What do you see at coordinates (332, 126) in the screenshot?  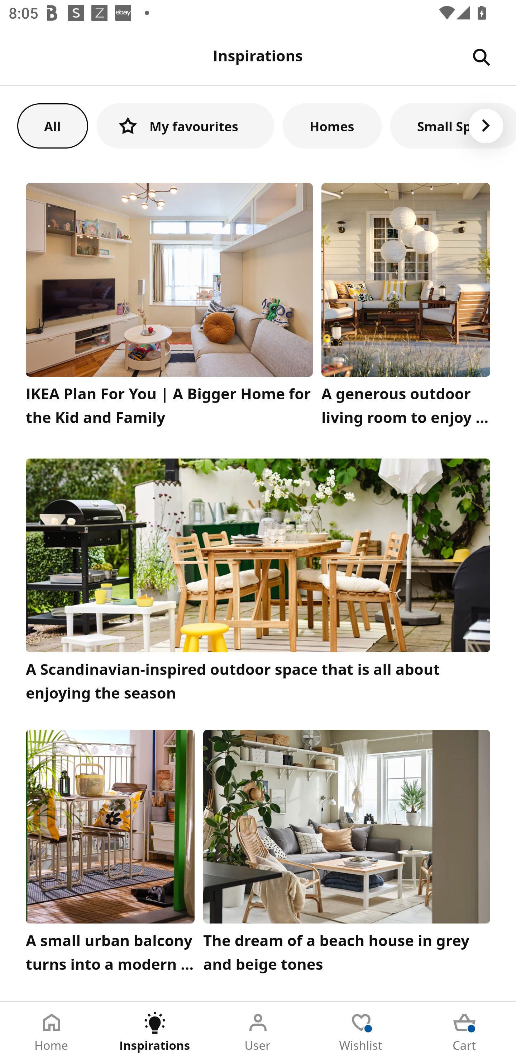 I see `Homes` at bounding box center [332, 126].